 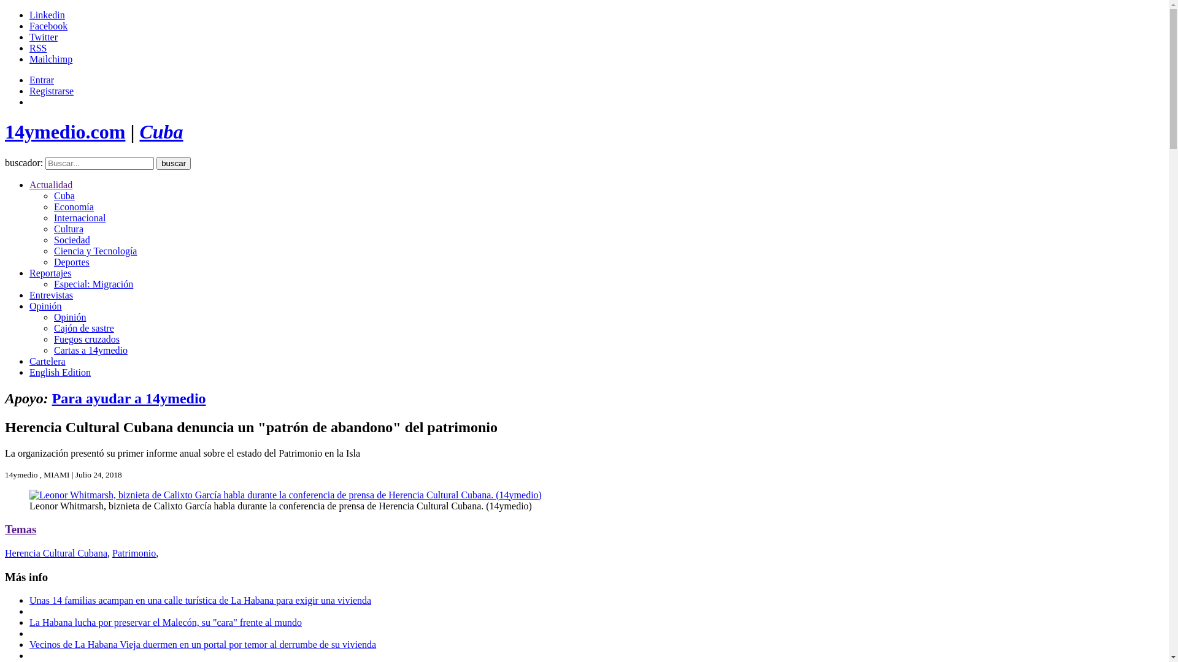 I want to click on 14ymedio.com, so click(x=65, y=132).